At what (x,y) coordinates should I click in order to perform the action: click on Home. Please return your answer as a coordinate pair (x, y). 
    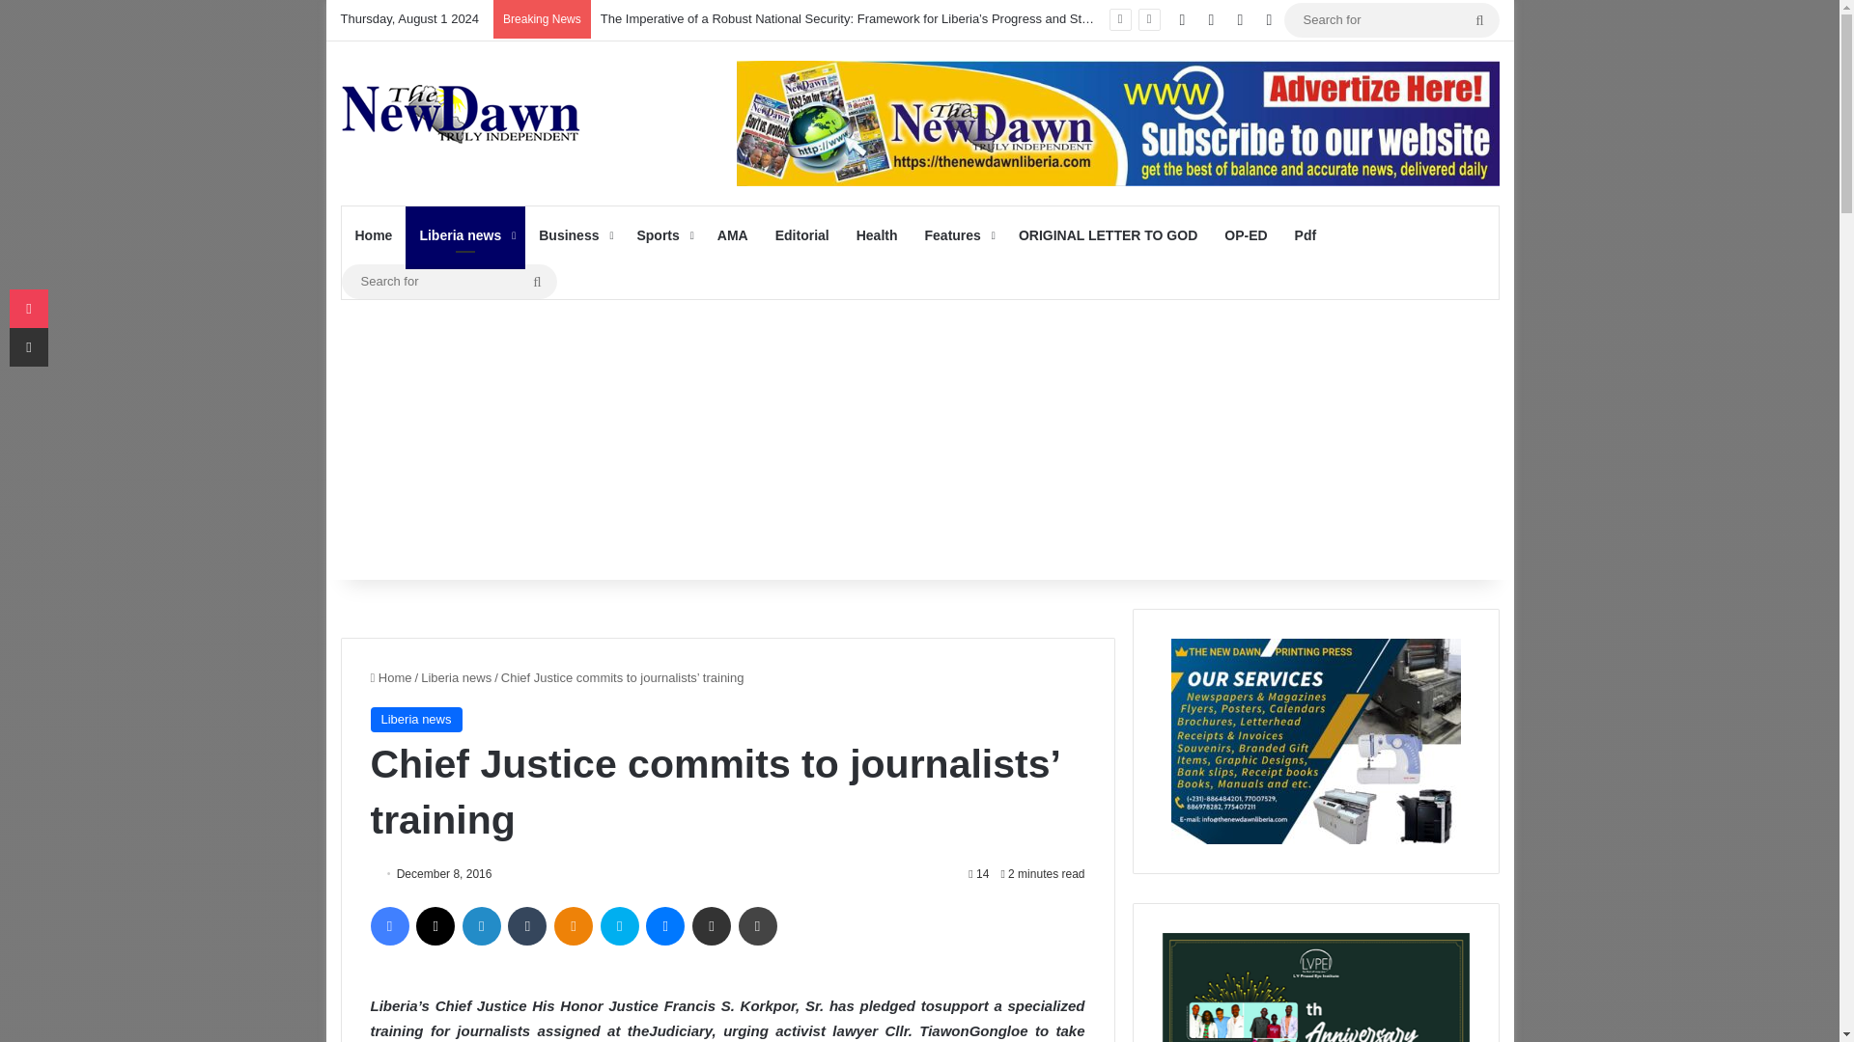
    Looking at the image, I should click on (373, 235).